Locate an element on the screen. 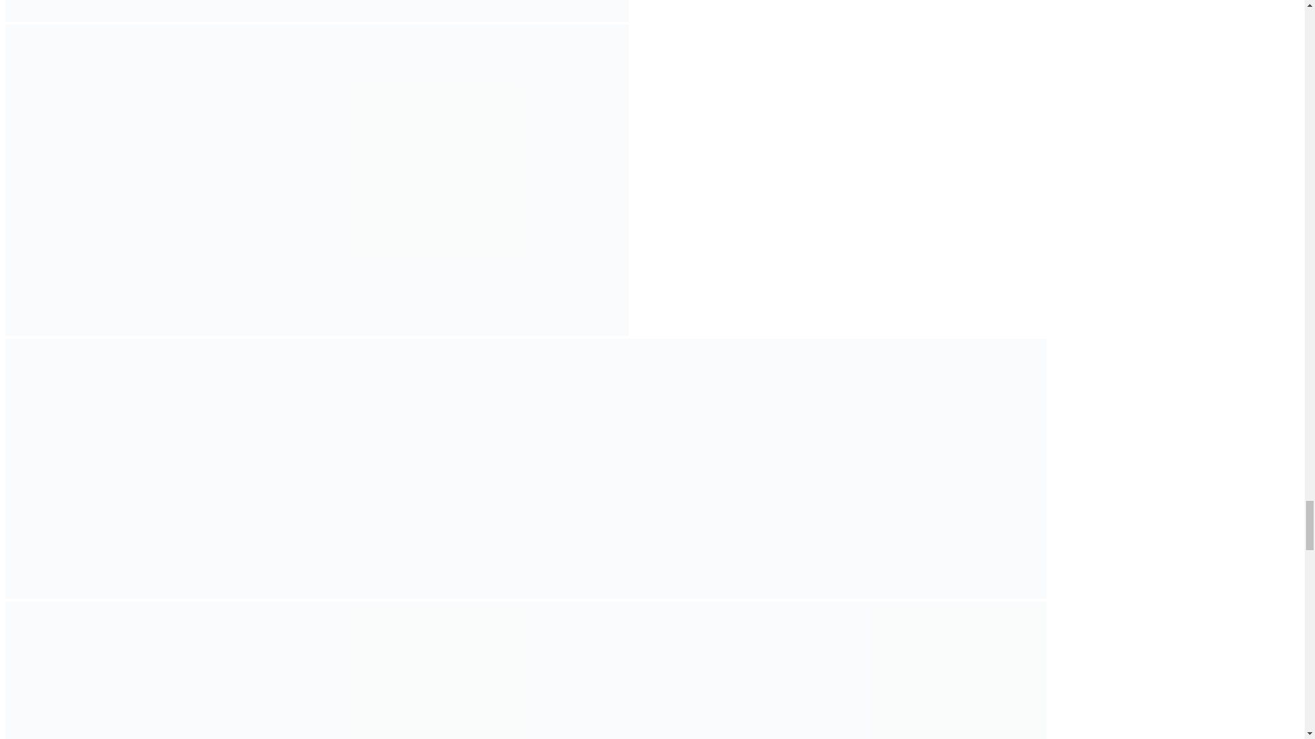 This screenshot has width=1315, height=739. Cartier is located at coordinates (656, 671).